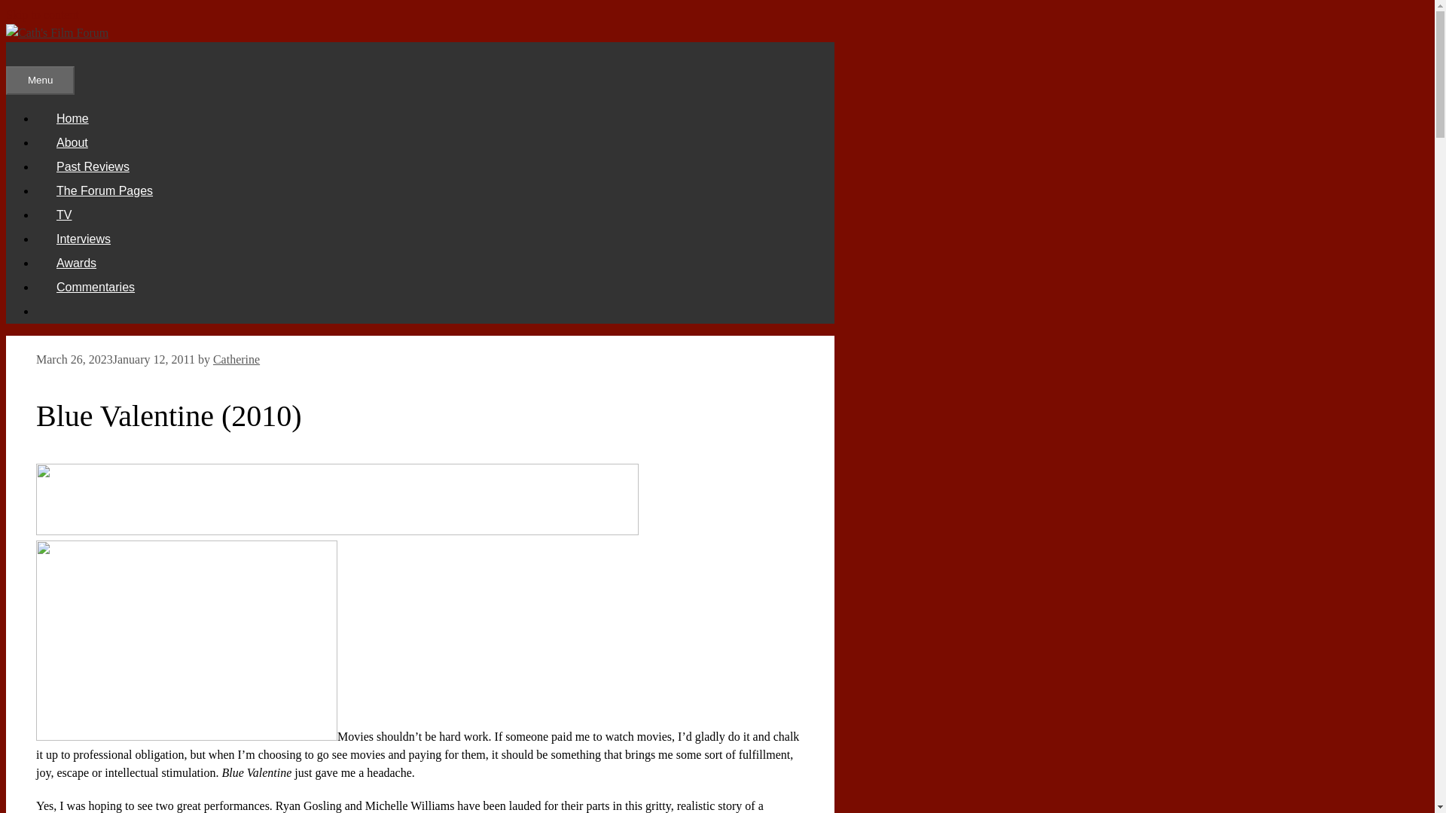 The height and width of the screenshot is (813, 1446). Describe the element at coordinates (93, 166) in the screenshot. I see `Past Reviews` at that location.